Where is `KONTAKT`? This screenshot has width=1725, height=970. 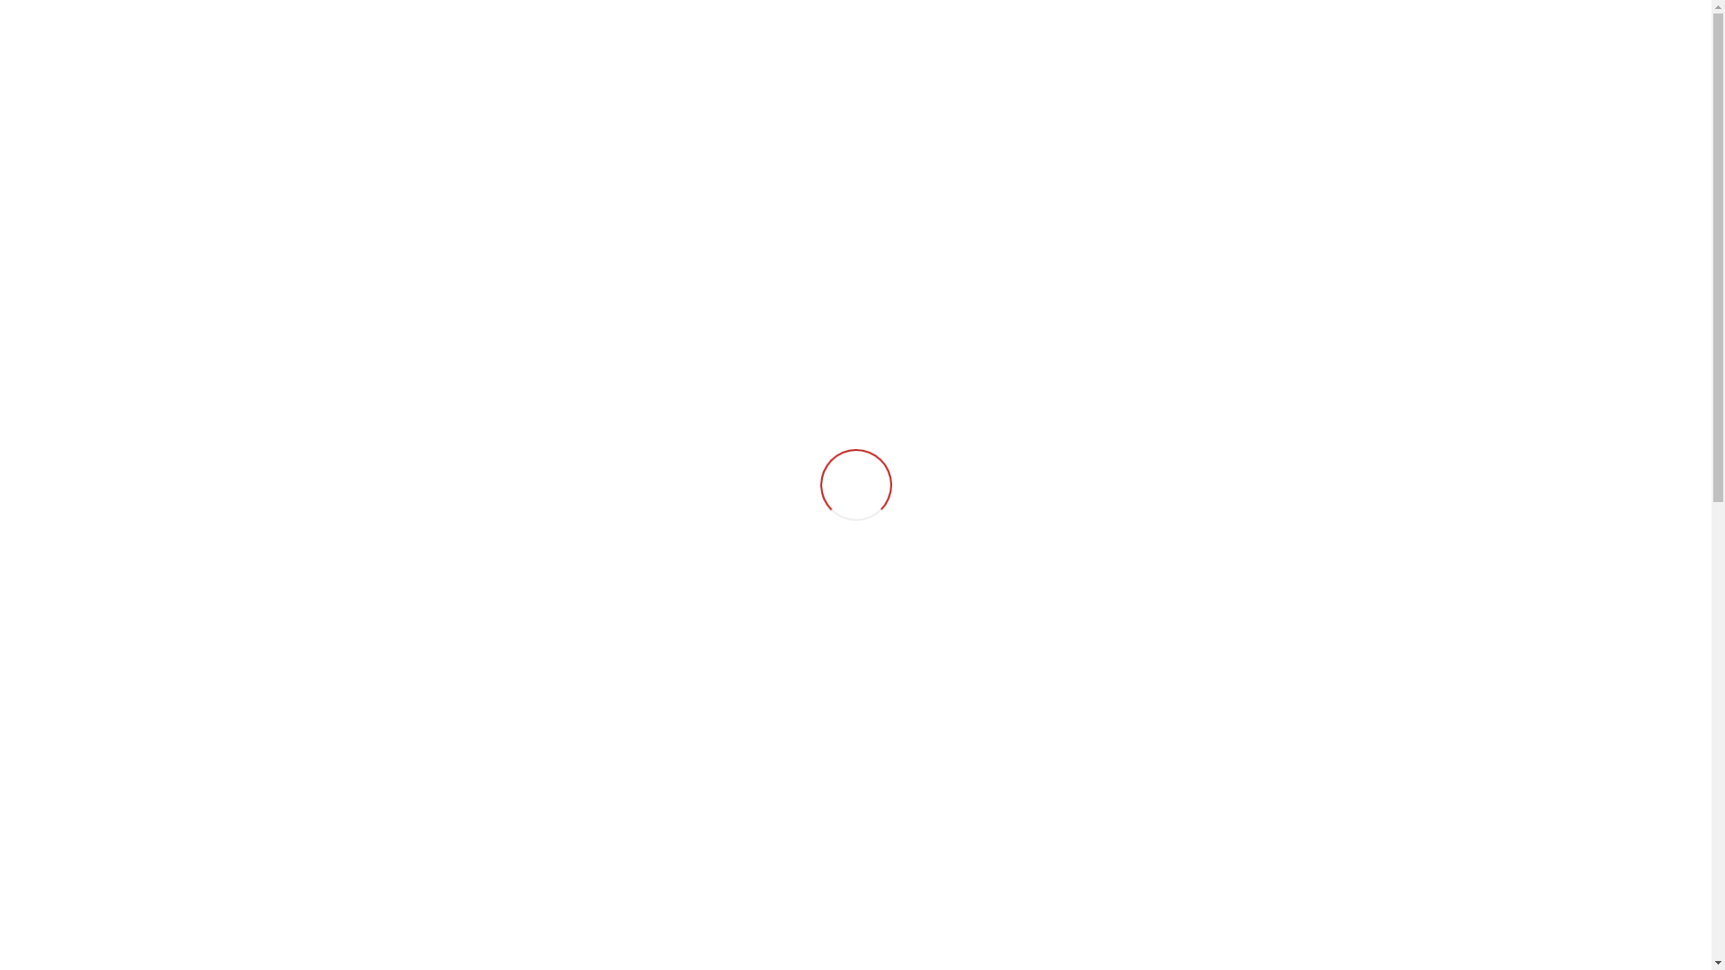 KONTAKT is located at coordinates (1335, 77).